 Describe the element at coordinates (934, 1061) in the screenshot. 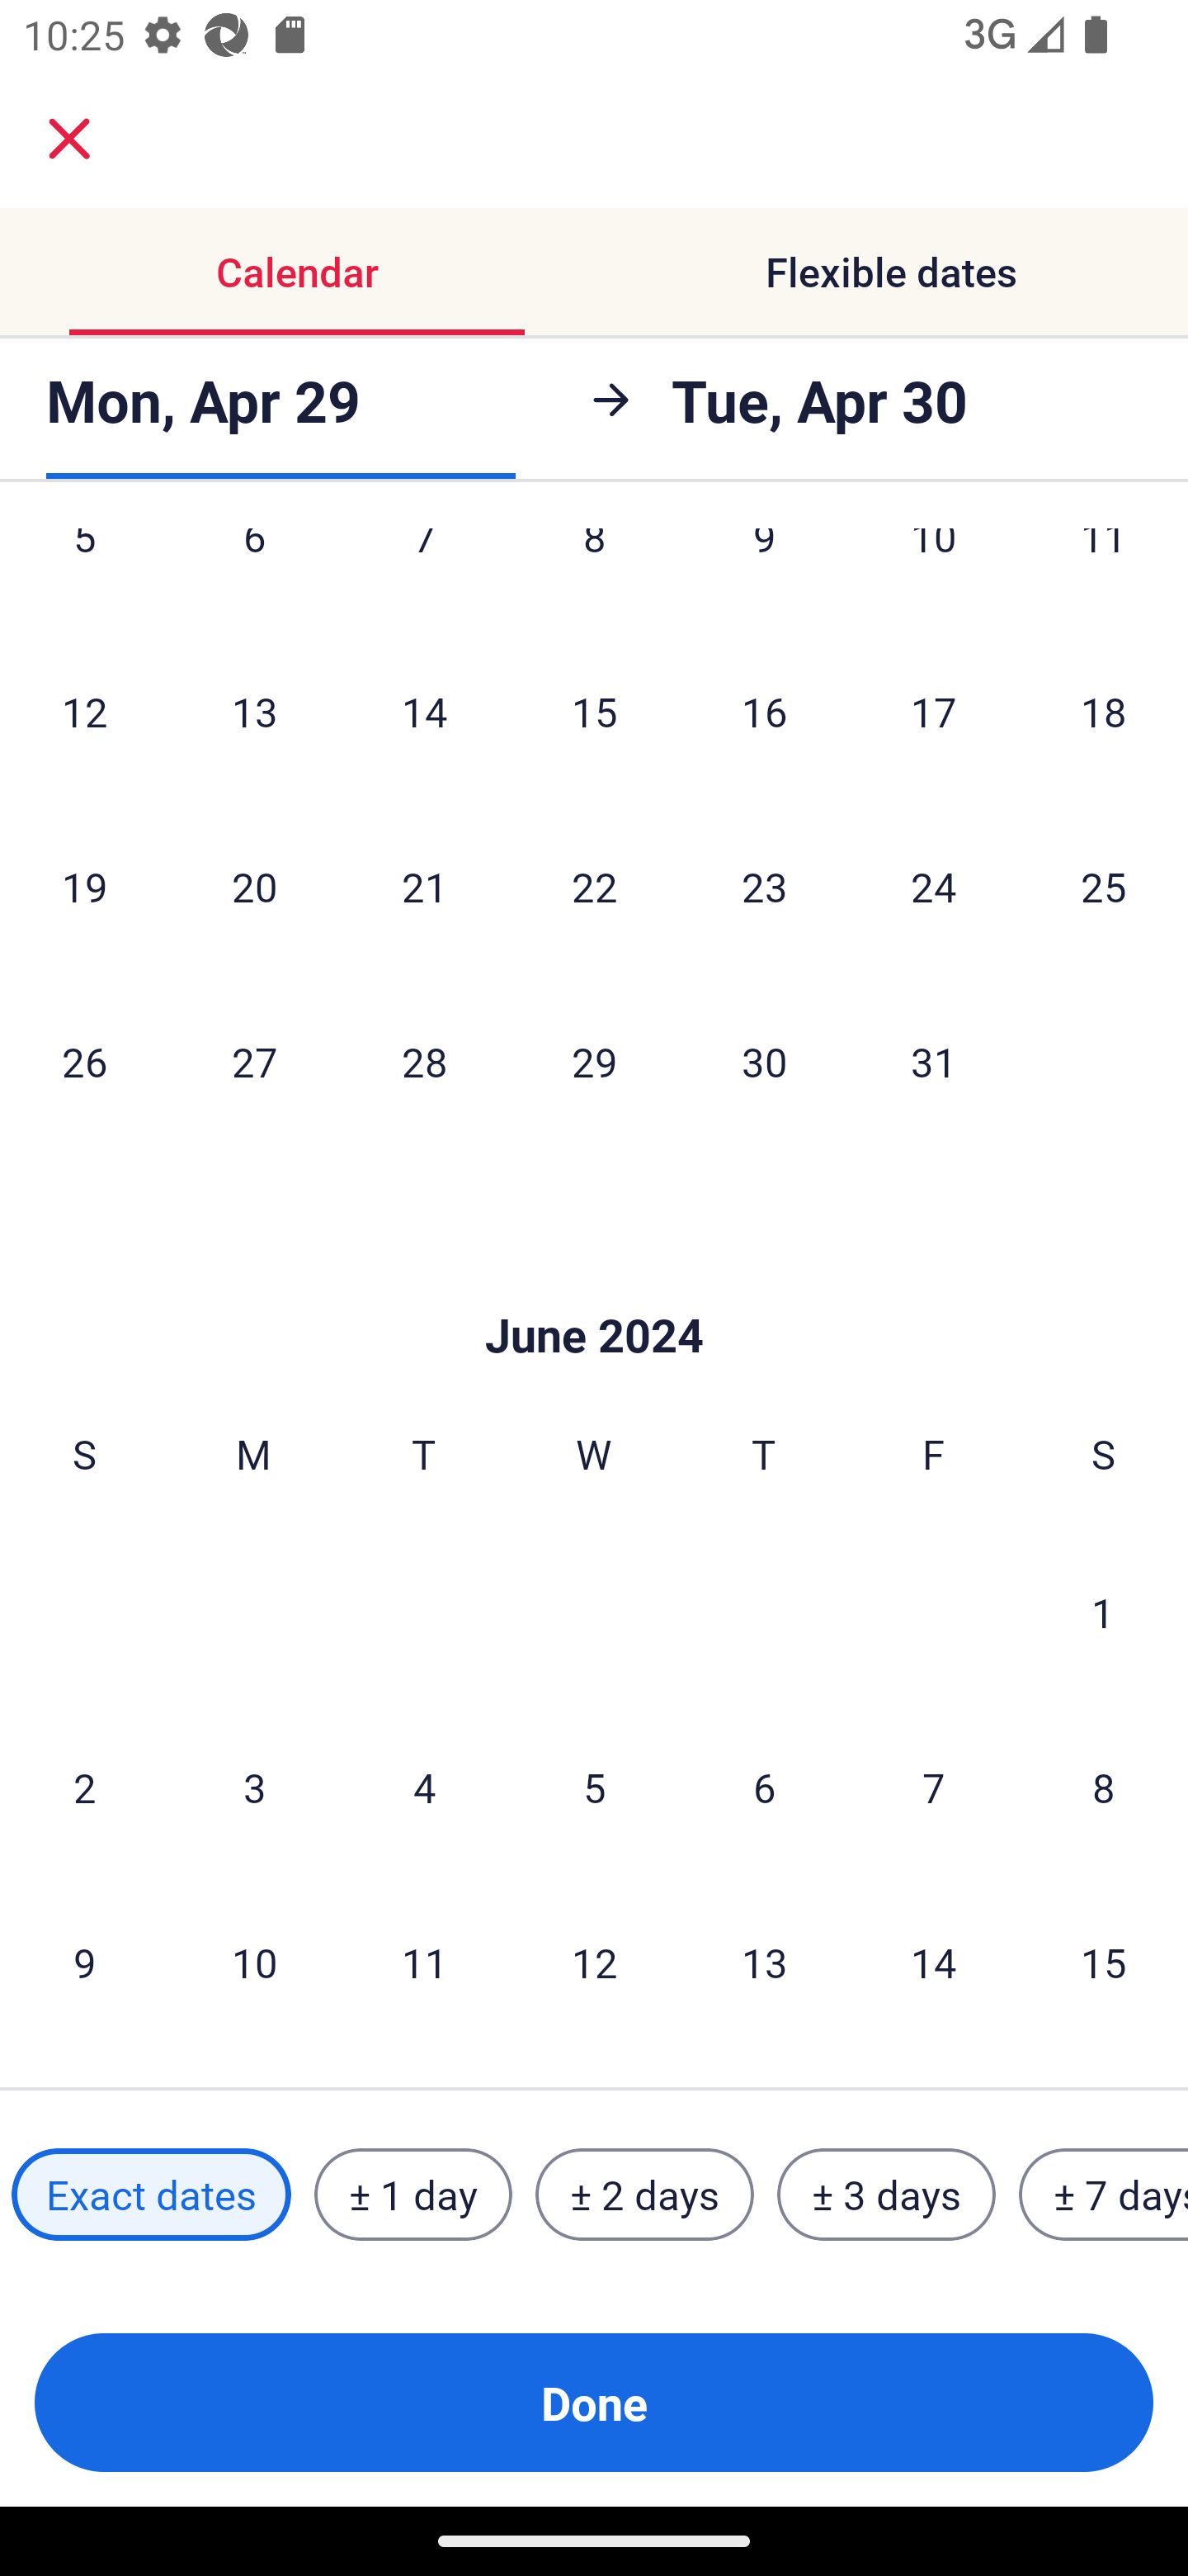

I see `31 Friday, May 31, 2024` at that location.